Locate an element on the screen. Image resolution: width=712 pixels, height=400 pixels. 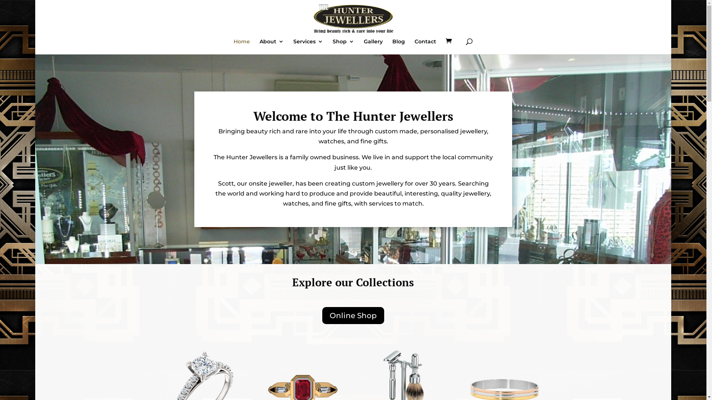
Blog is located at coordinates (399, 47).